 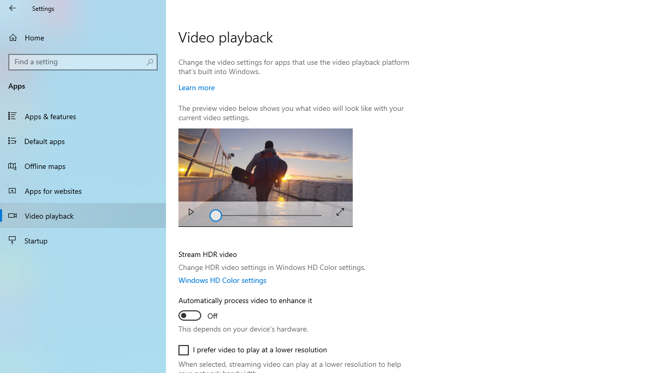 I want to click on Full Screen, so click(x=340, y=211).